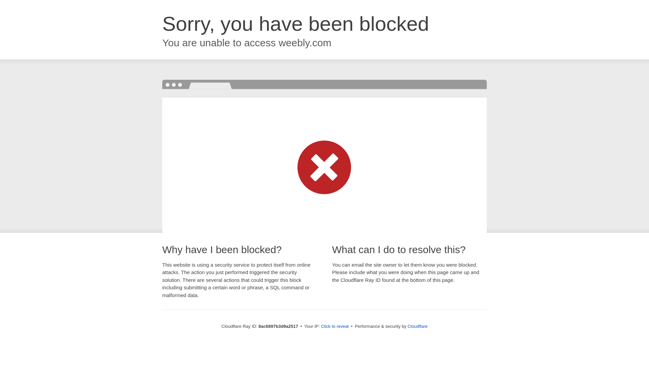 The height and width of the screenshot is (365, 649). Describe the element at coordinates (417, 326) in the screenshot. I see `Cloudflare` at that location.